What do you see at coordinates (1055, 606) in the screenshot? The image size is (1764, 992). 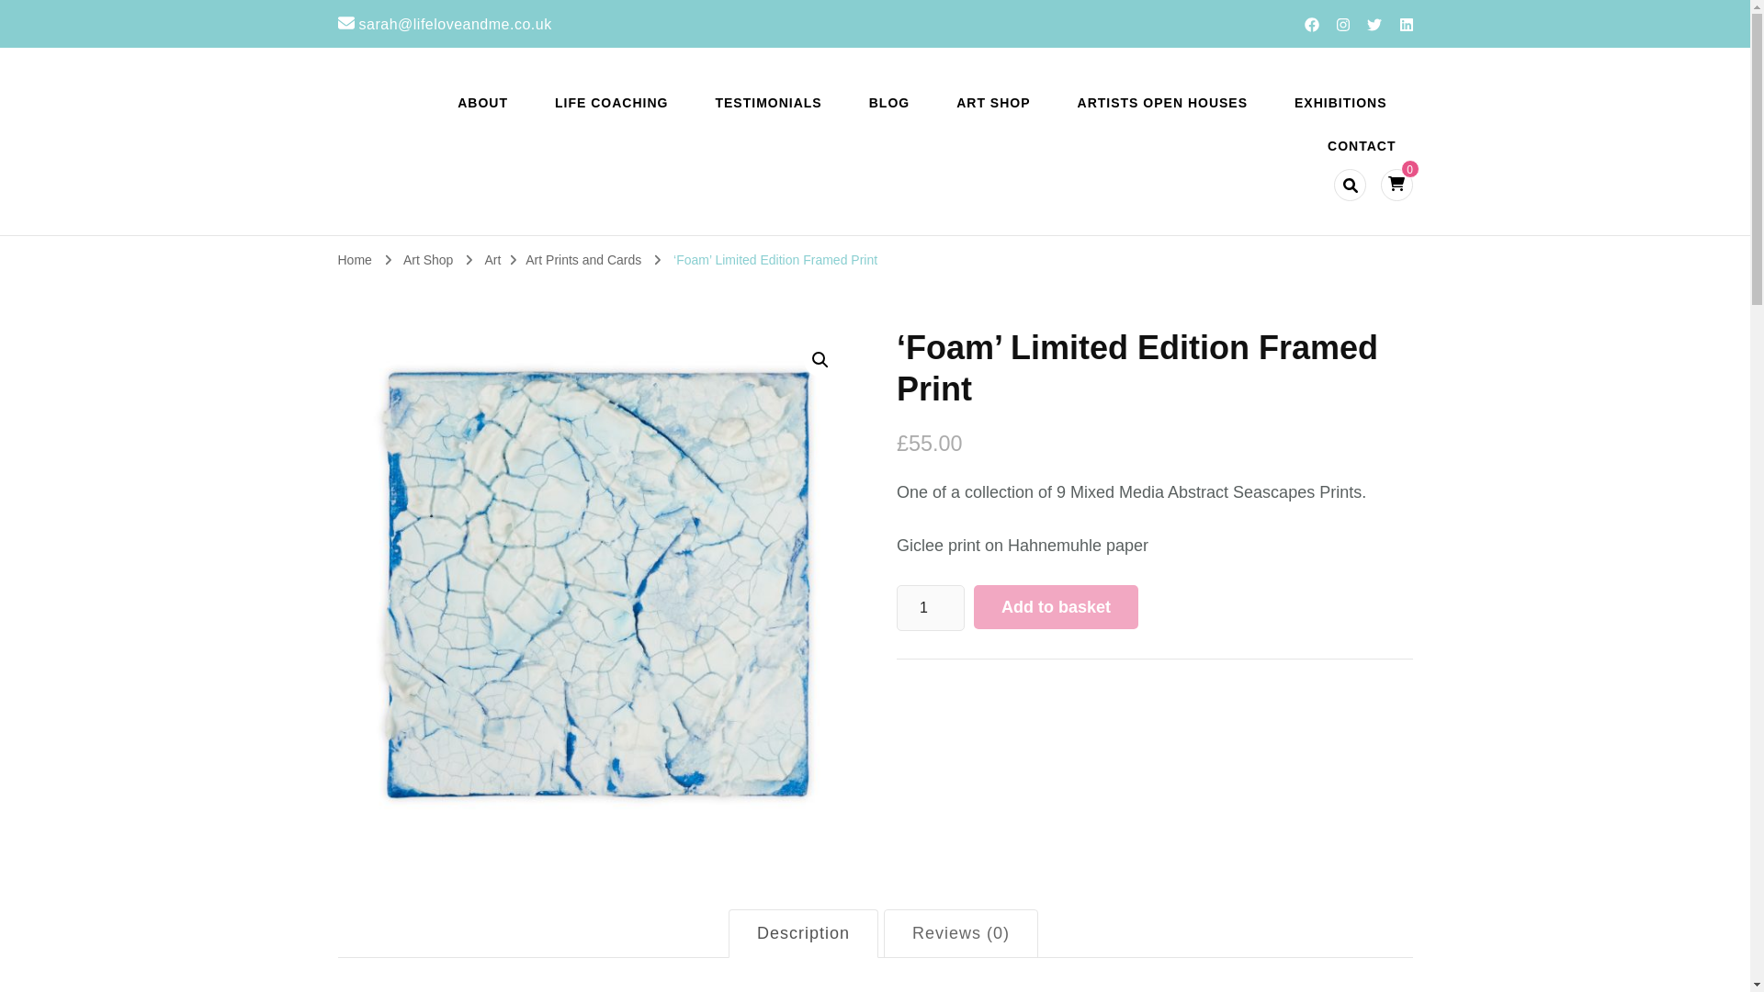 I see `Add to basket` at bounding box center [1055, 606].